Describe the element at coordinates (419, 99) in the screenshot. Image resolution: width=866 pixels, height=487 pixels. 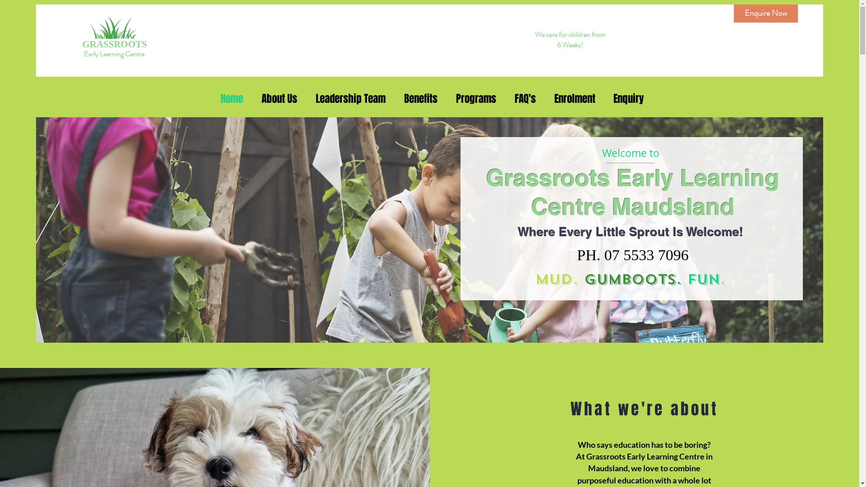
I see `Benefits` at that location.